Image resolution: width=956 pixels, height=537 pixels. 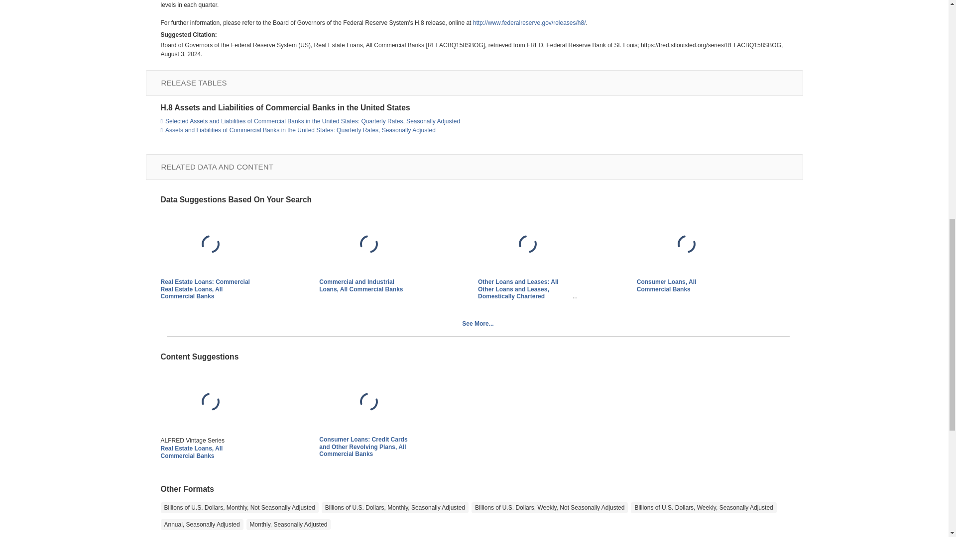 What do you see at coordinates (686, 245) in the screenshot?
I see `Consumer Loans, All Commercial Banks` at bounding box center [686, 245].